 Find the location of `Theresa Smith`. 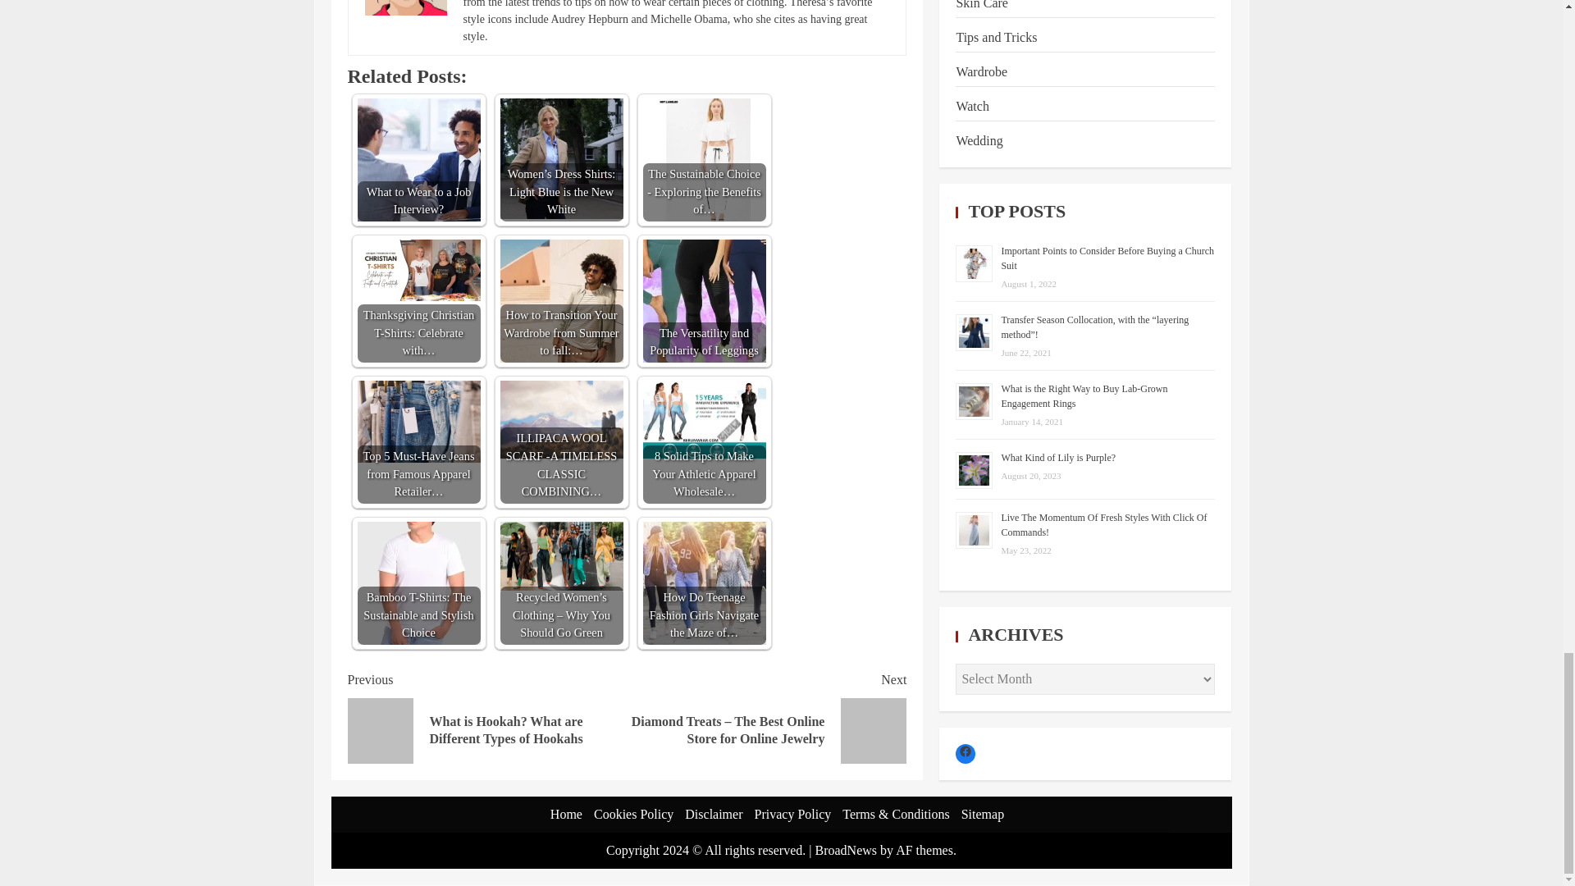

Theresa Smith is located at coordinates (404, 8).